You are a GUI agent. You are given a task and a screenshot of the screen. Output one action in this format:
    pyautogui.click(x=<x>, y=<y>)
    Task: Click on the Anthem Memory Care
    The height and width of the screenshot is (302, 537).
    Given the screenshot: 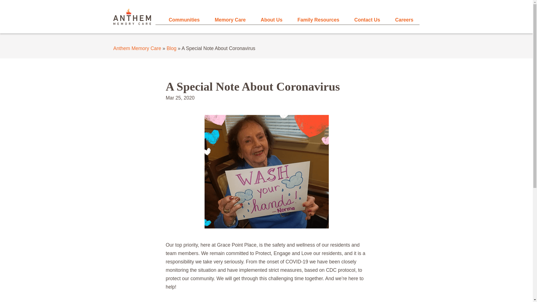 What is the action you would take?
    pyautogui.click(x=137, y=48)
    